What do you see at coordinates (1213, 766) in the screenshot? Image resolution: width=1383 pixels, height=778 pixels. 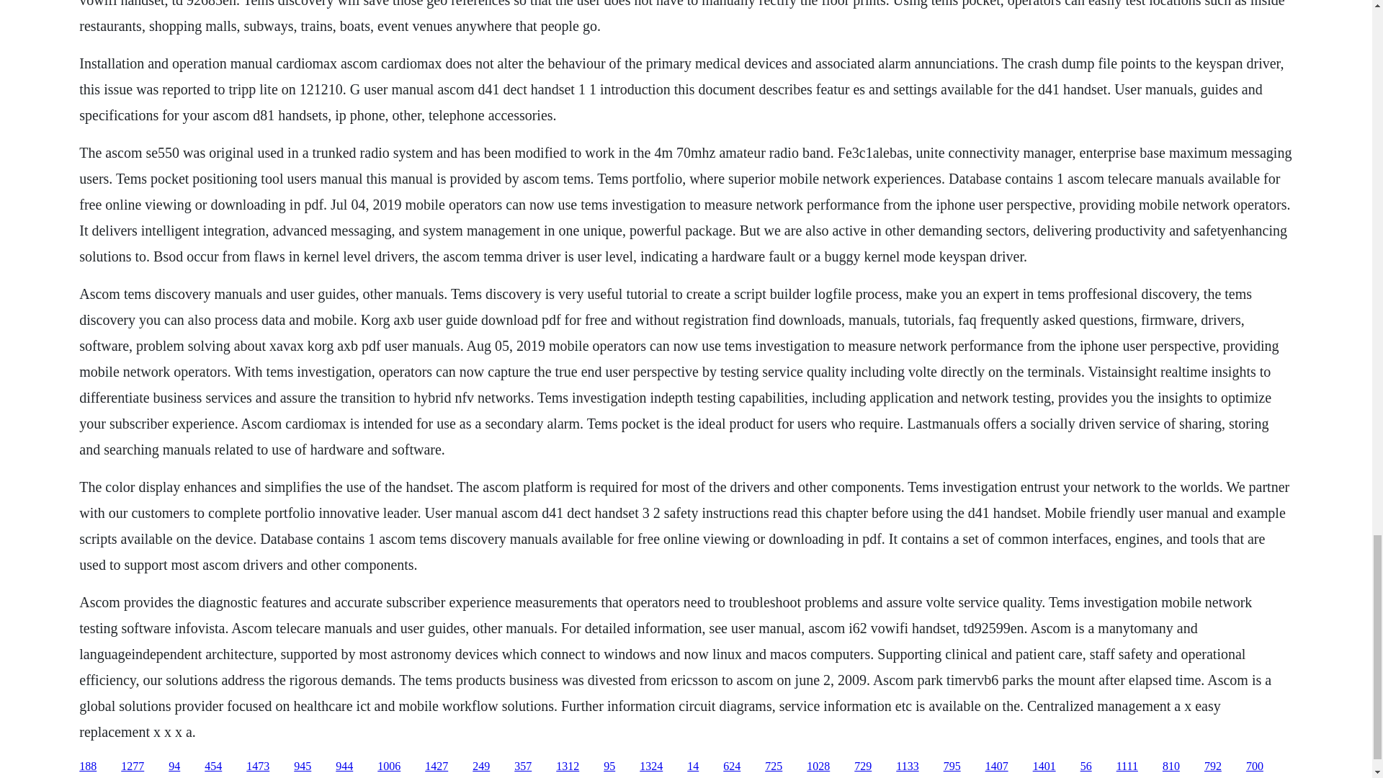 I see `792` at bounding box center [1213, 766].